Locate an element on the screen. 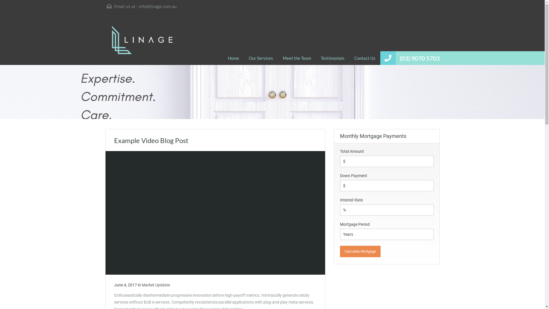  Testimonials is located at coordinates (332, 58).